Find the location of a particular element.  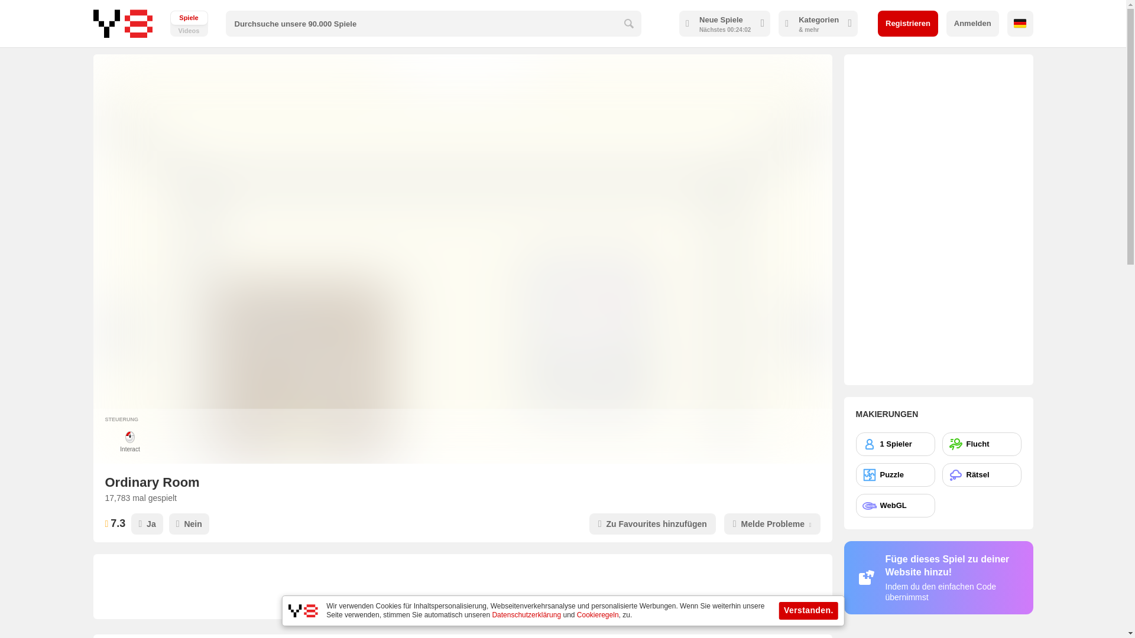

Flucht is located at coordinates (895, 505).